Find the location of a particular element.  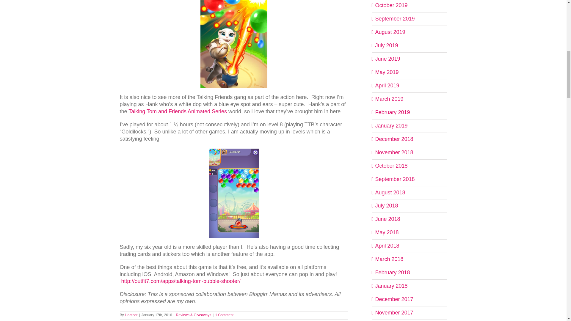

1 Comment is located at coordinates (224, 315).